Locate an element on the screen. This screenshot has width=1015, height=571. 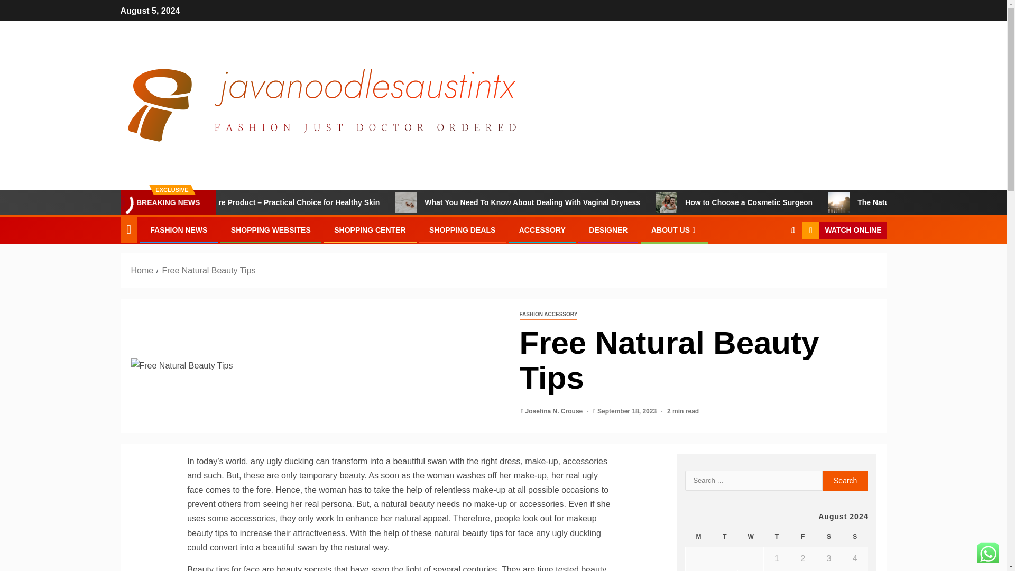
SHOPPING DEALS is located at coordinates (462, 229).